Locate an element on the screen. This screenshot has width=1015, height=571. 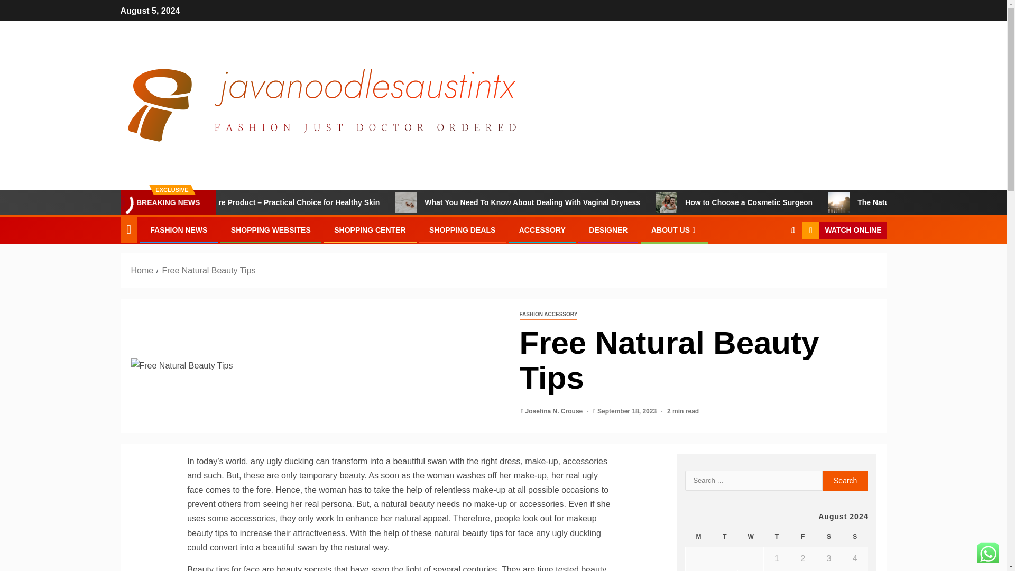
SHOPPING DEALS is located at coordinates (462, 229).